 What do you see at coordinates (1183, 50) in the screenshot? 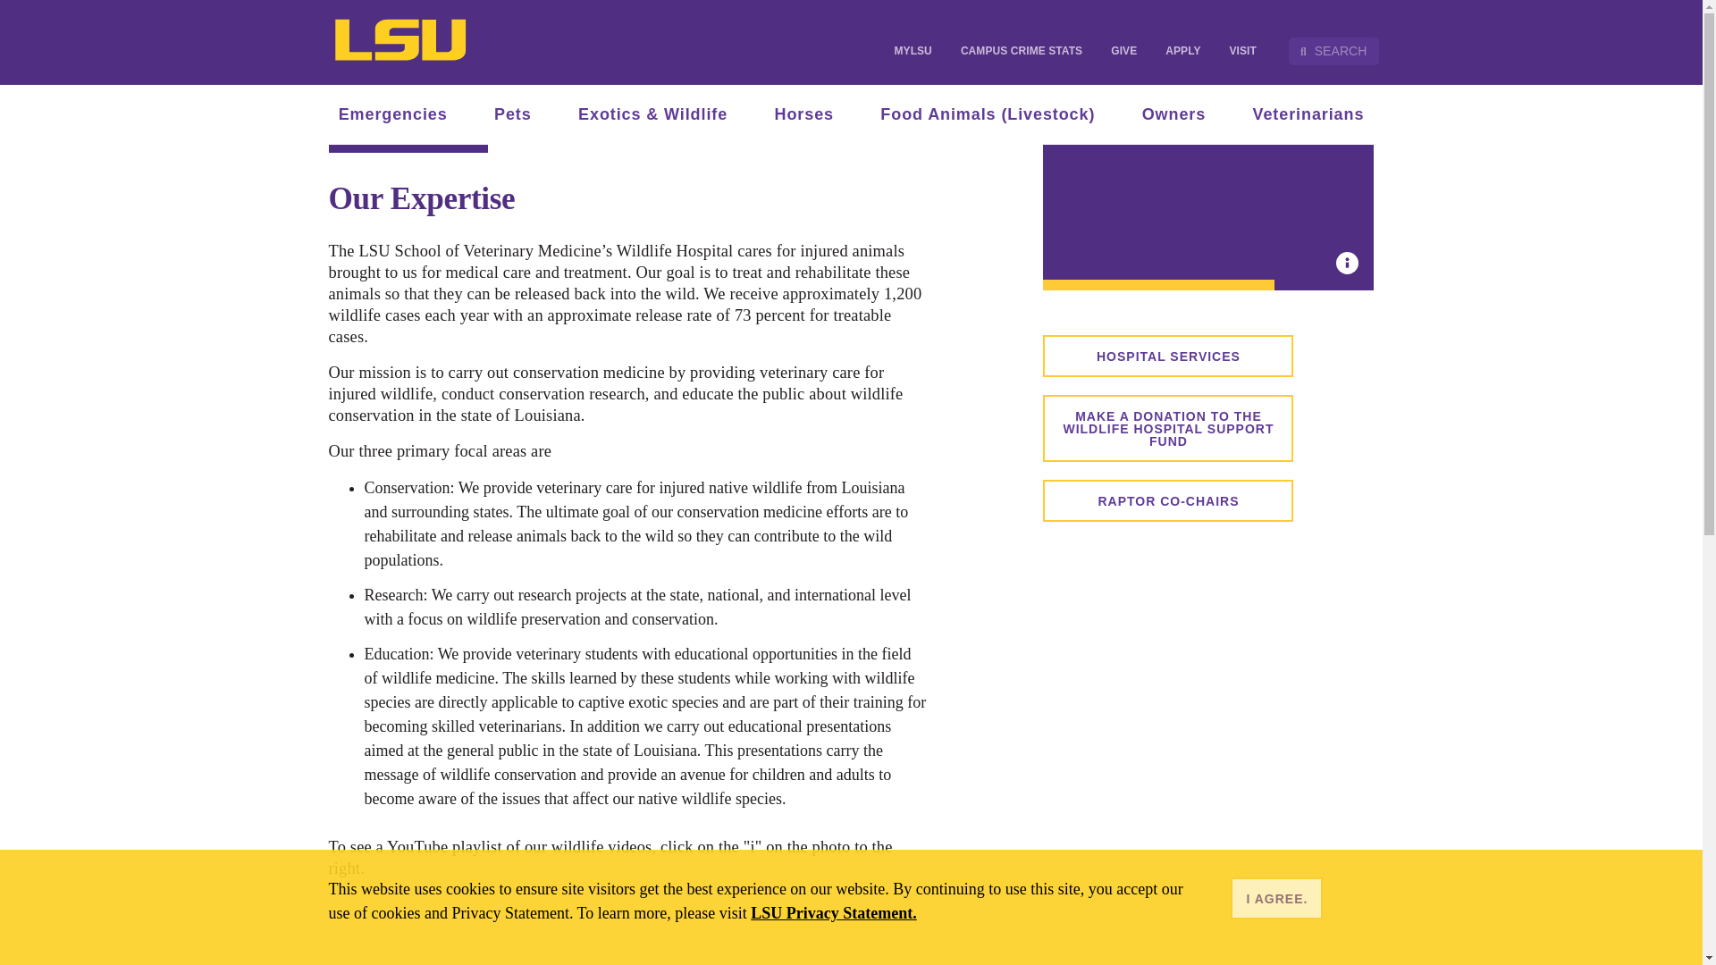
I see `APPLY` at bounding box center [1183, 50].